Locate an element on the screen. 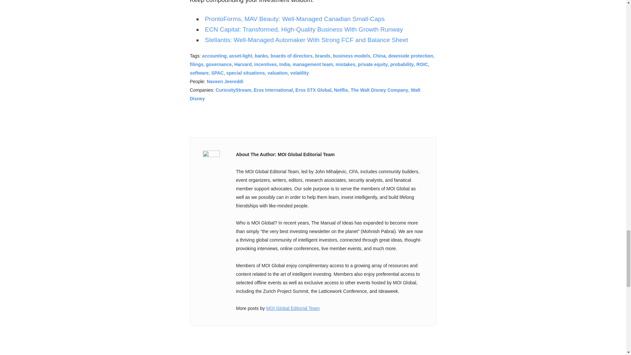  Posts by MOI Global Editorial Team is located at coordinates (293, 308).